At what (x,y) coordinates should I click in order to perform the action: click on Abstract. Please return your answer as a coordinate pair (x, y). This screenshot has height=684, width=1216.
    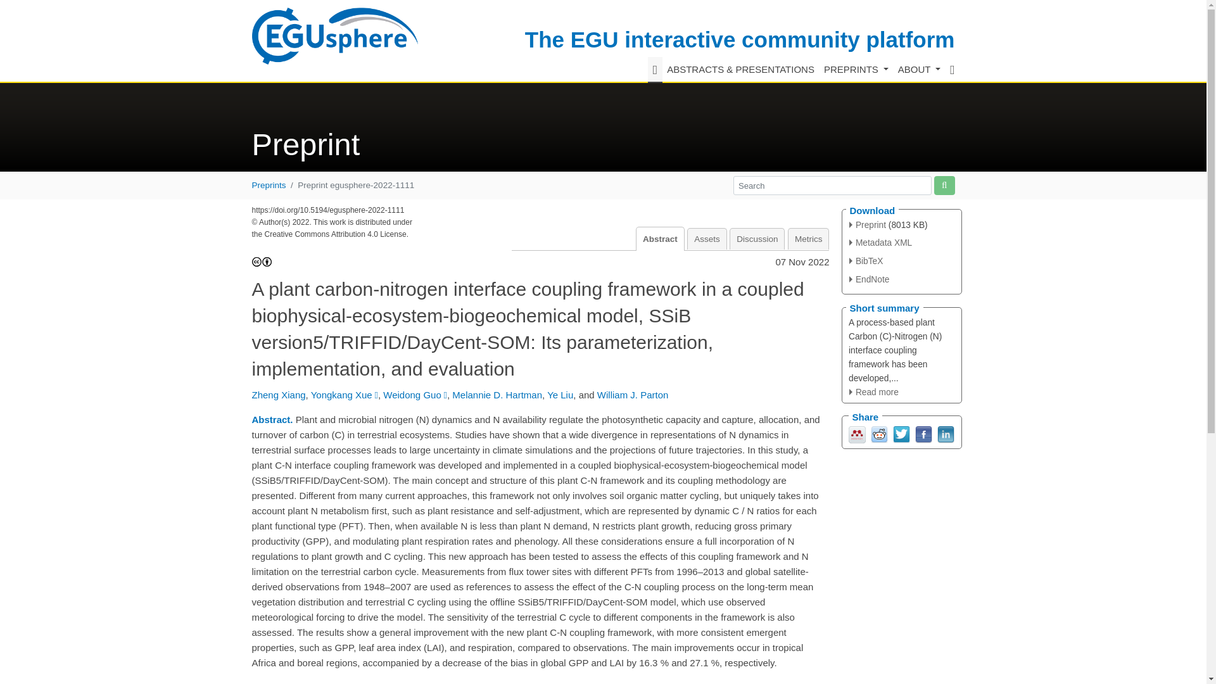
    Looking at the image, I should click on (660, 239).